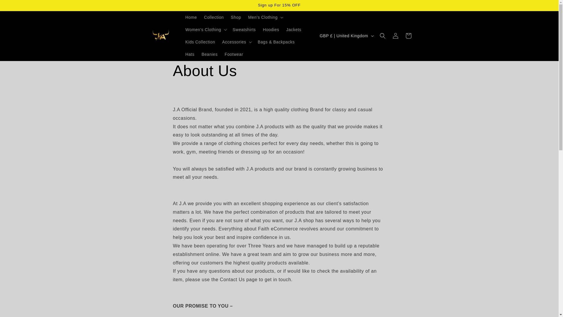 The image size is (563, 317). Describe the element at coordinates (214, 17) in the screenshot. I see `Collection` at that location.